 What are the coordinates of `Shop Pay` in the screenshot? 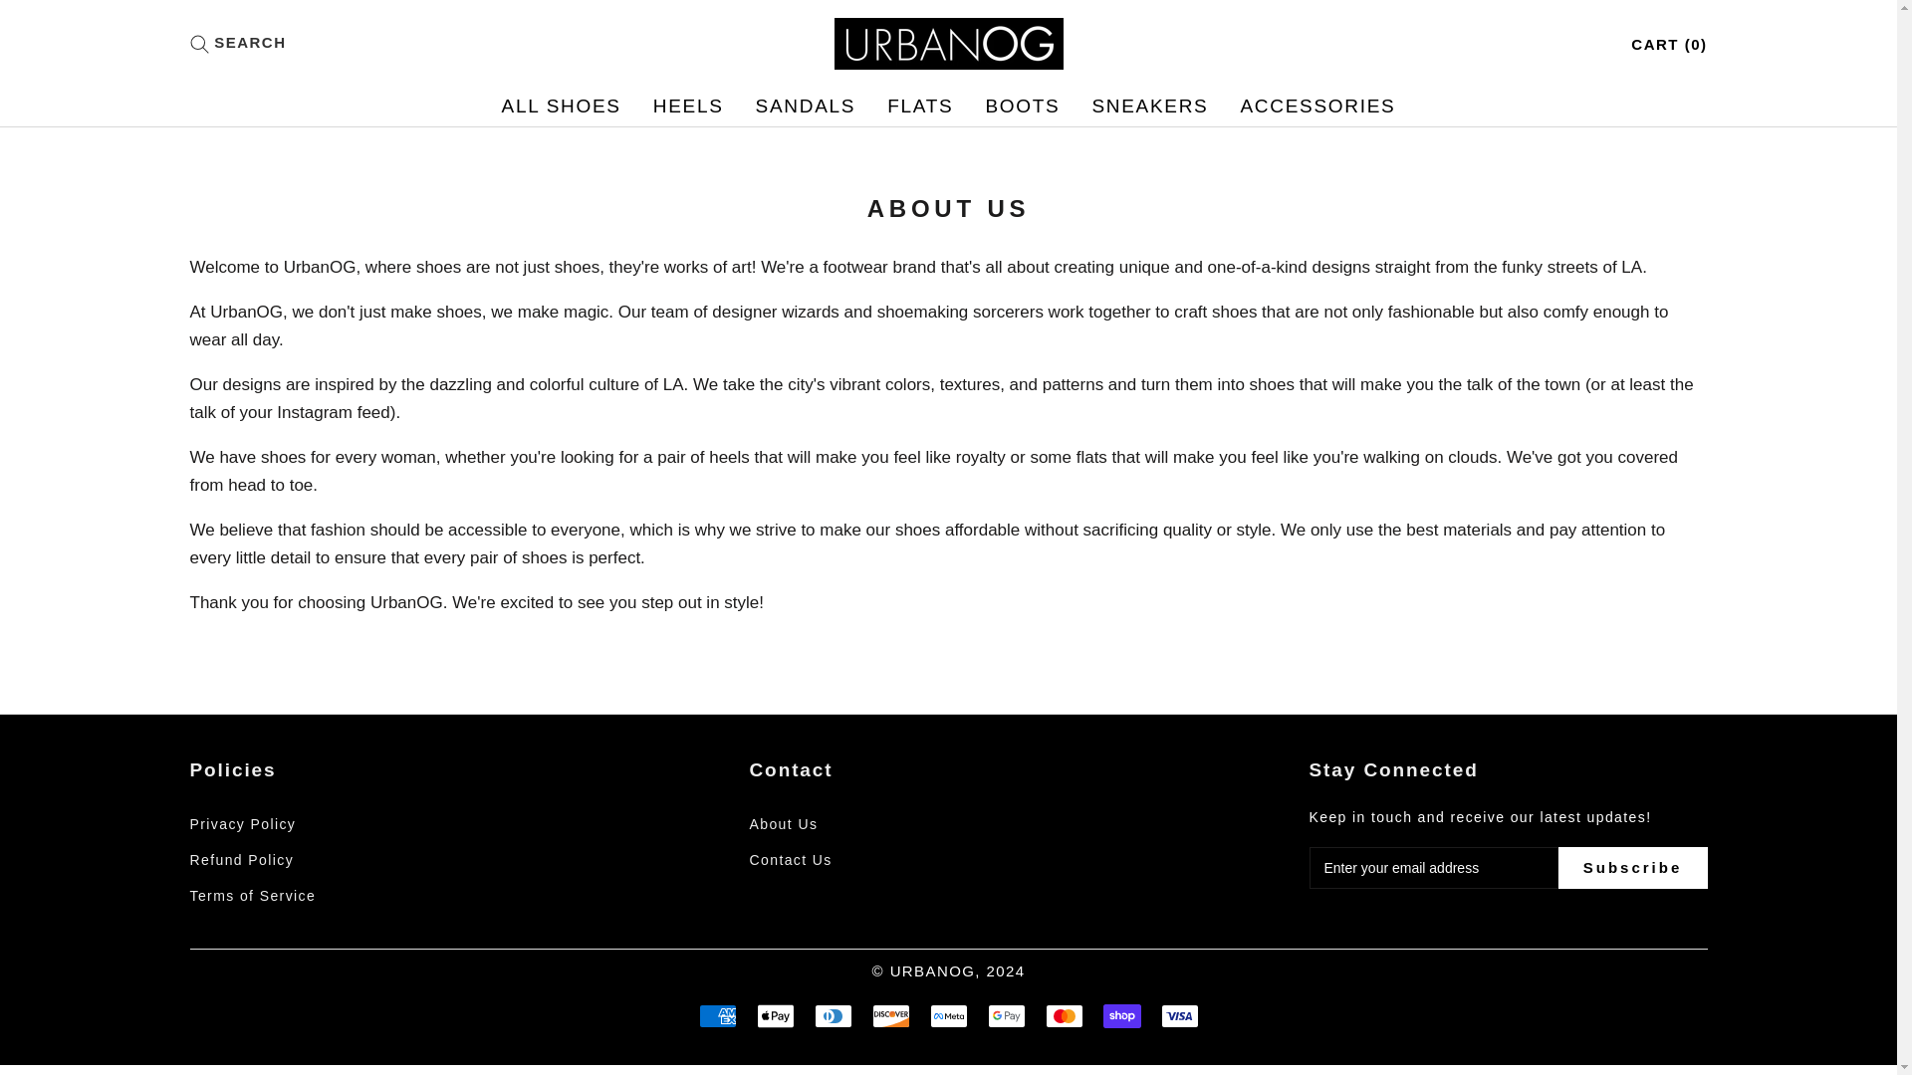 It's located at (919, 106).